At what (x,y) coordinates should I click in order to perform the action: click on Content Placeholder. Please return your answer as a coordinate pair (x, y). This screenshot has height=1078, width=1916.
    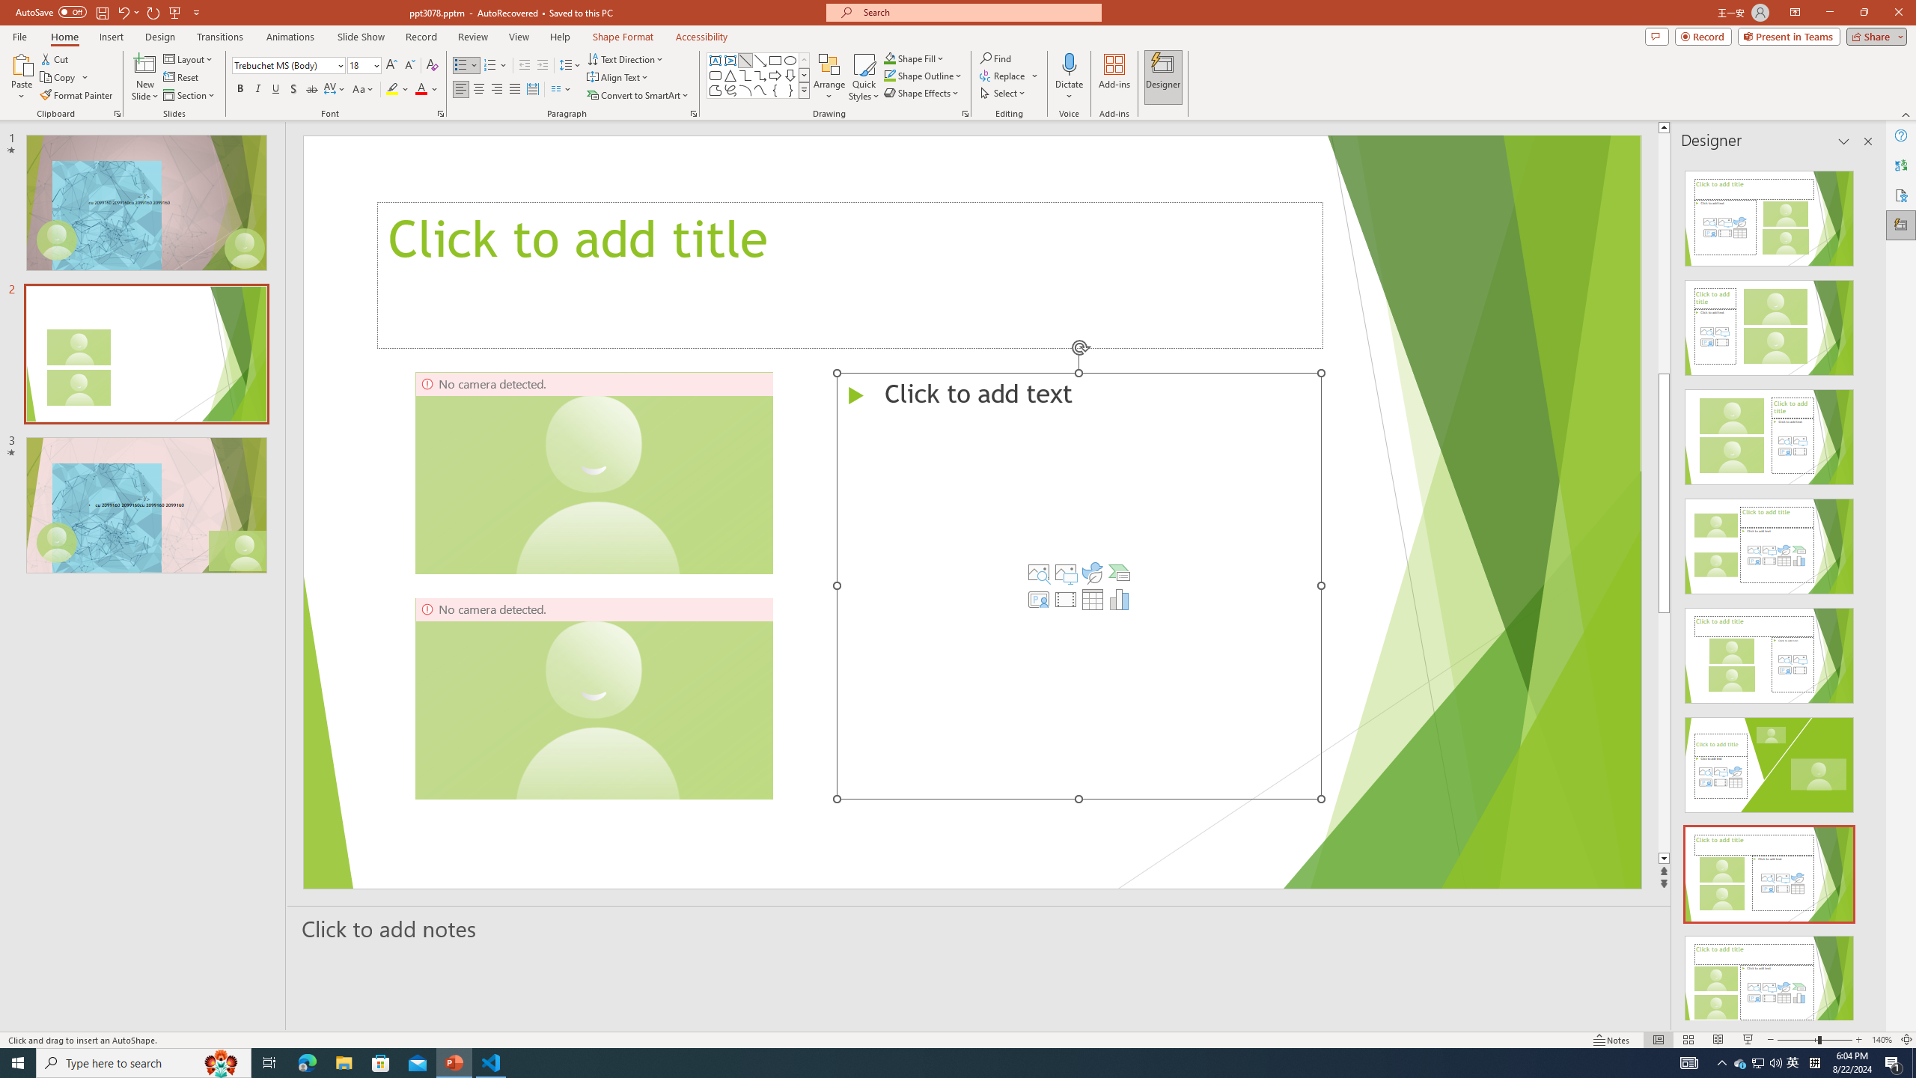
    Looking at the image, I should click on (1078, 586).